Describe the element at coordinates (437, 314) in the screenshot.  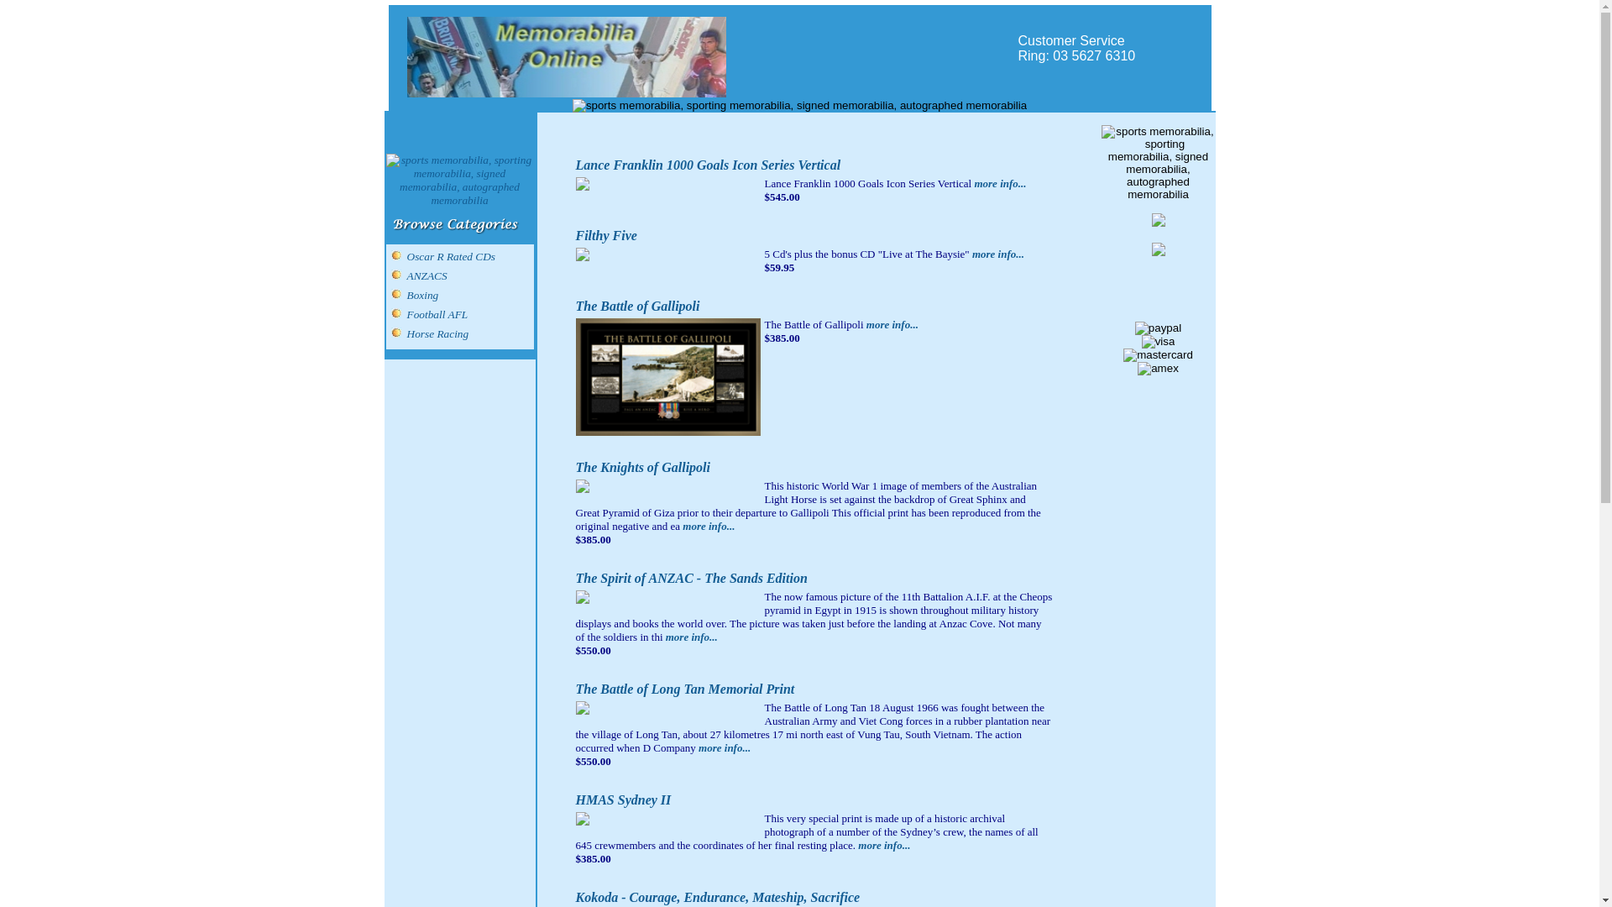
I see `Football AFL` at that location.